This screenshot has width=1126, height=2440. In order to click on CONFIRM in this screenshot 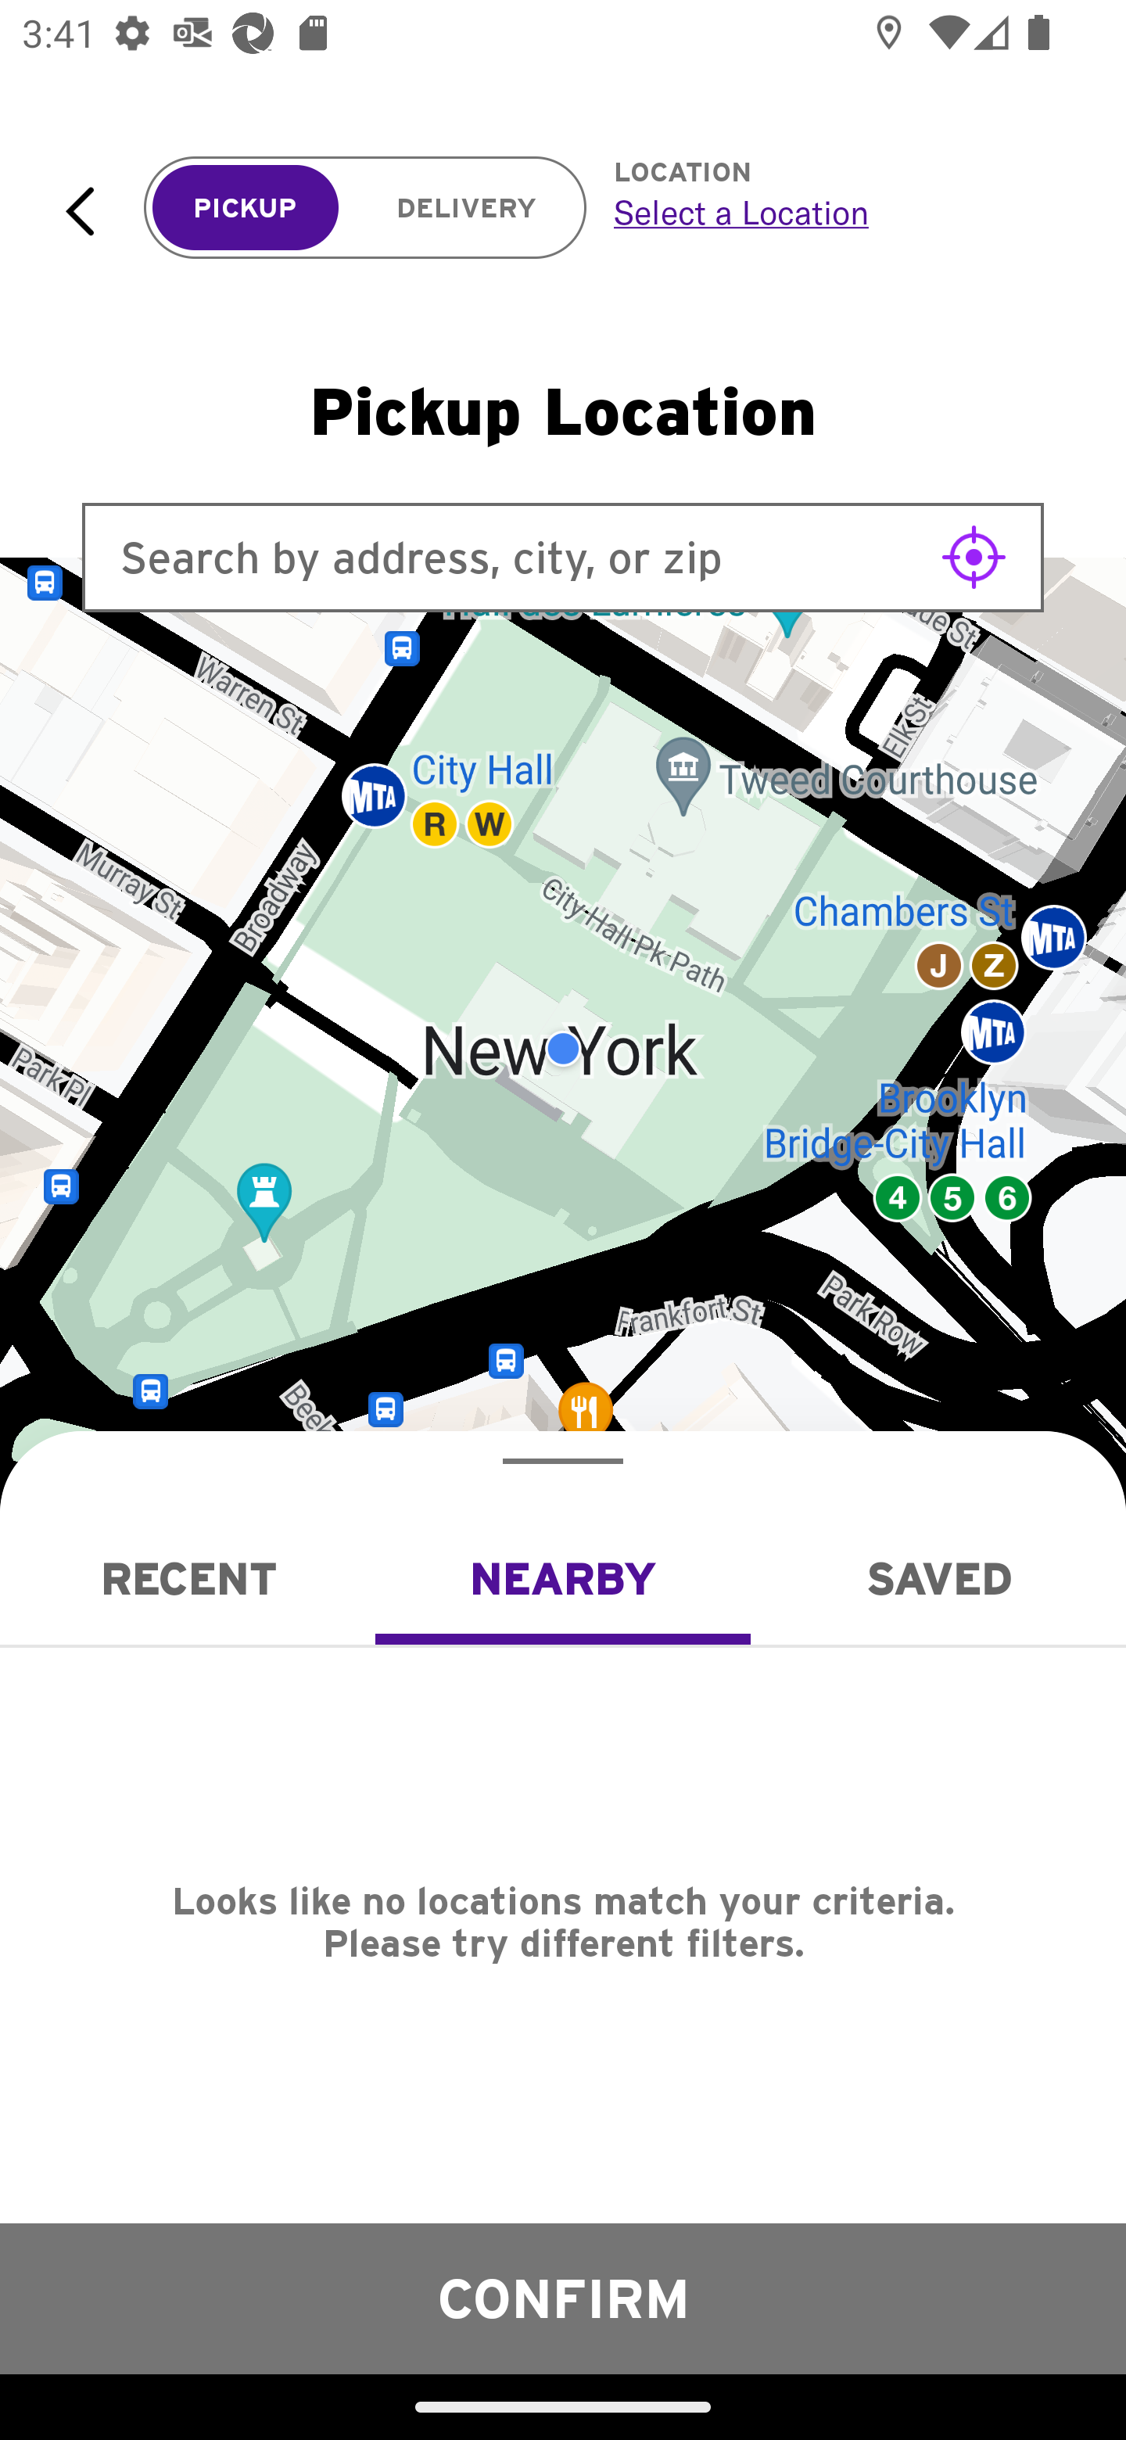, I will do `click(563, 2298)`.